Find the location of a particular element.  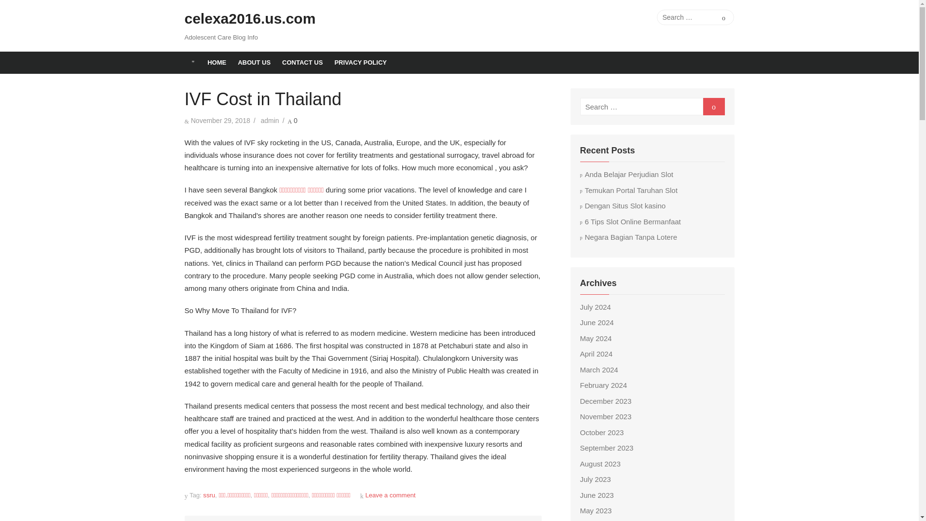

Search is located at coordinates (723, 17).